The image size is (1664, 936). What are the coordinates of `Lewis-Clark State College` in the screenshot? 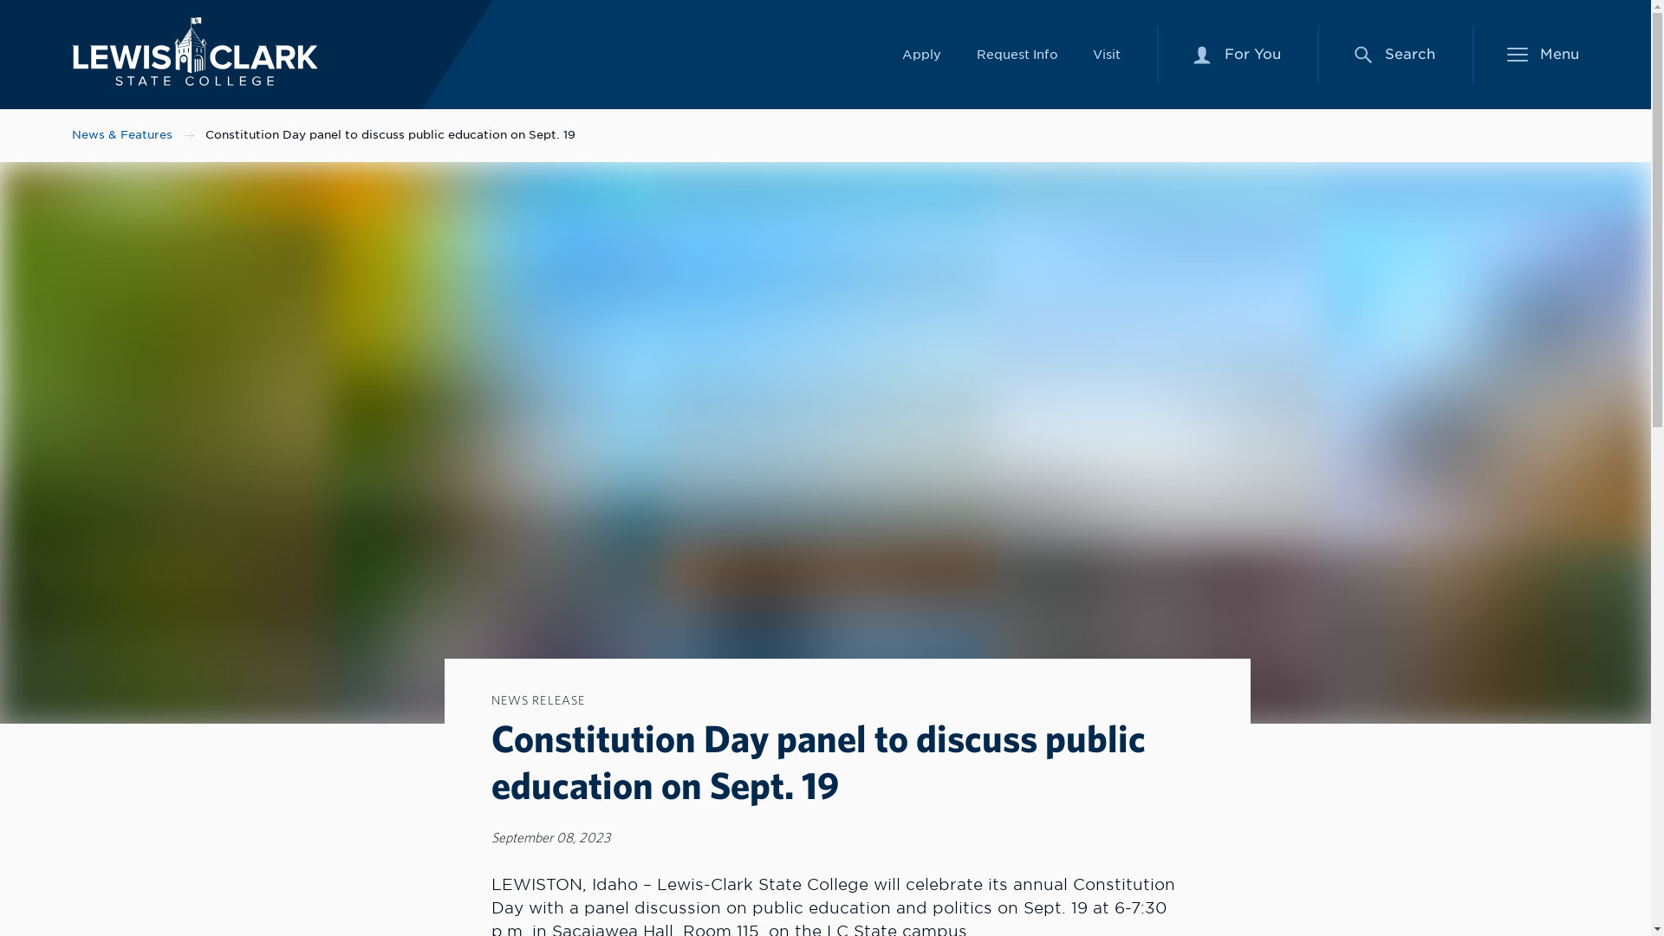 It's located at (1362, 54).